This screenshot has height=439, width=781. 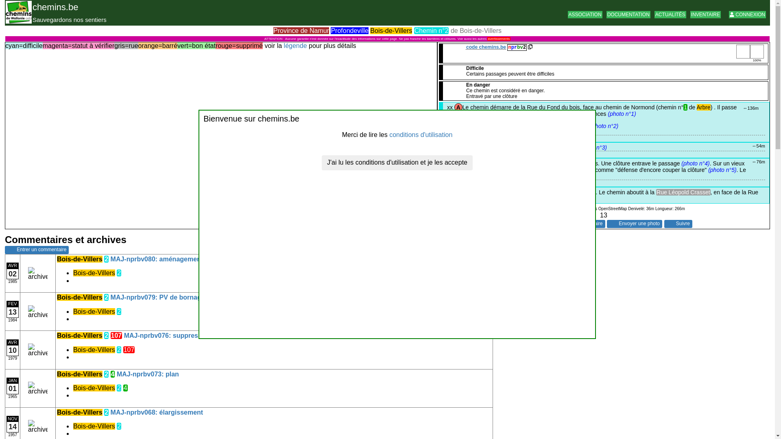 What do you see at coordinates (107, 374) in the screenshot?
I see `2` at bounding box center [107, 374].